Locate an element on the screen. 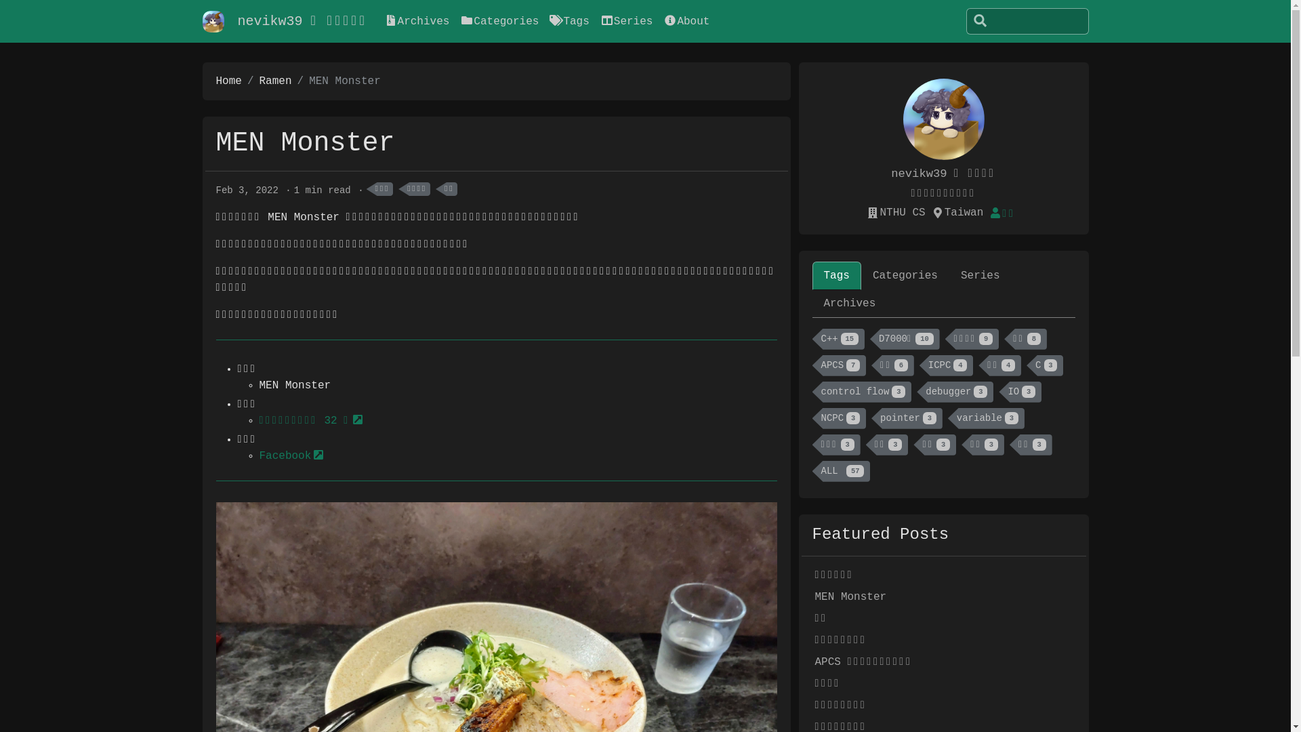 The width and height of the screenshot is (1301, 732). Archives is located at coordinates (850, 304).